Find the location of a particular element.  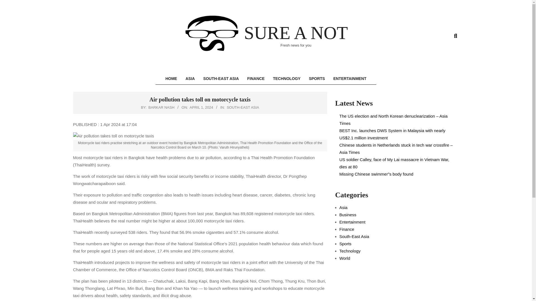

Posts by Barkar Nash is located at coordinates (161, 108).